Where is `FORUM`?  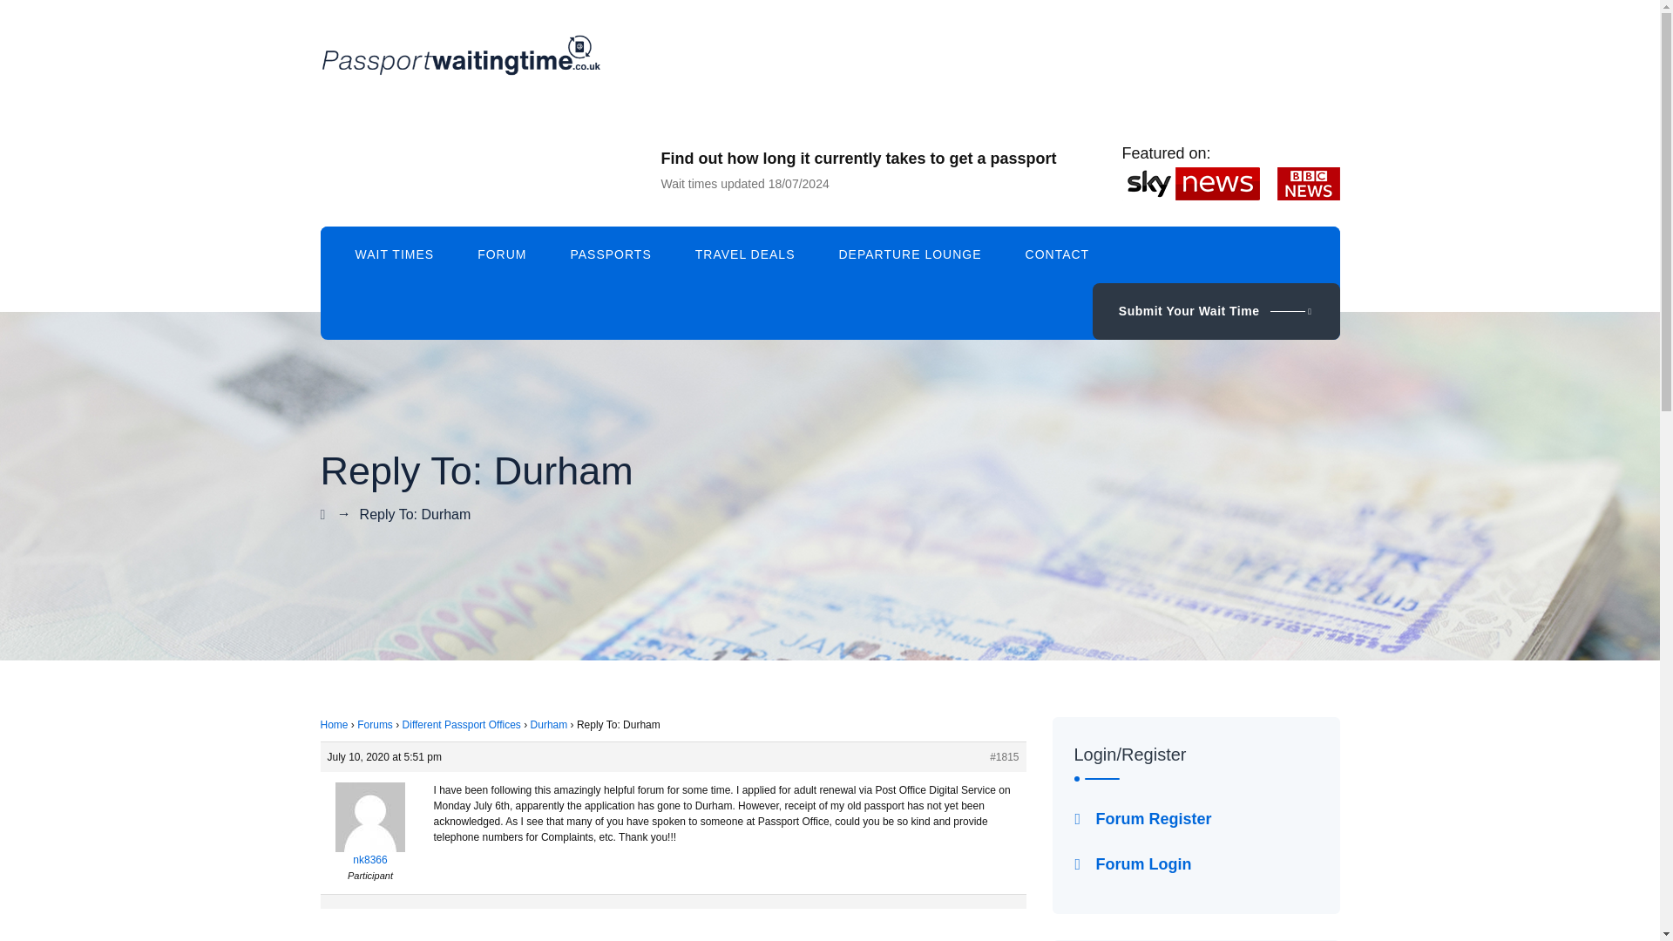
FORUM is located at coordinates (502, 254).